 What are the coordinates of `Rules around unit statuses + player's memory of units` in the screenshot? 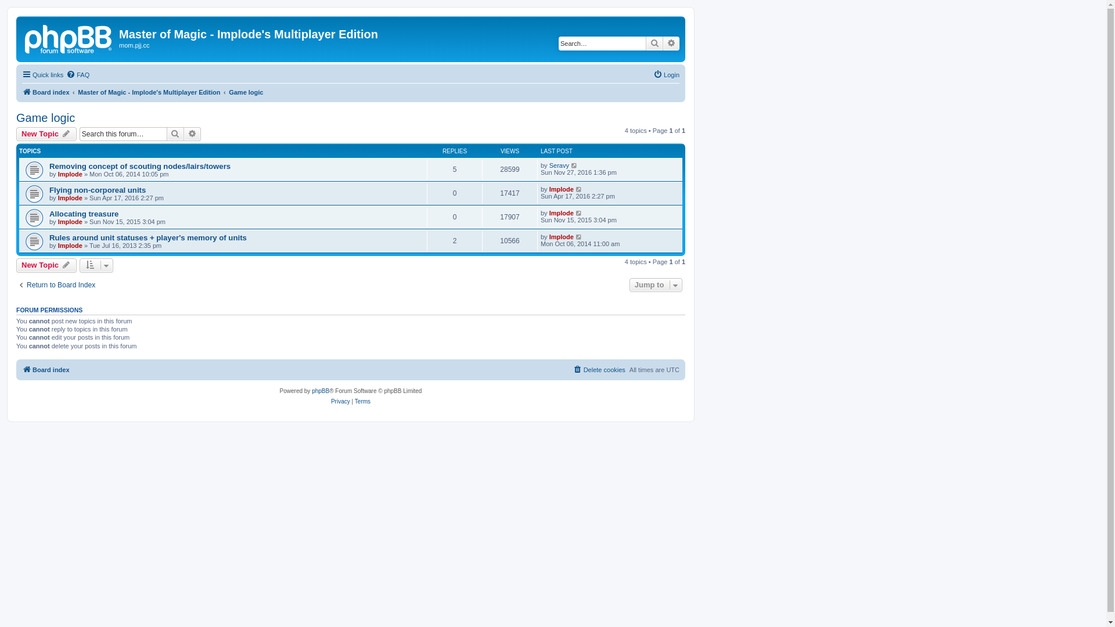 It's located at (148, 238).